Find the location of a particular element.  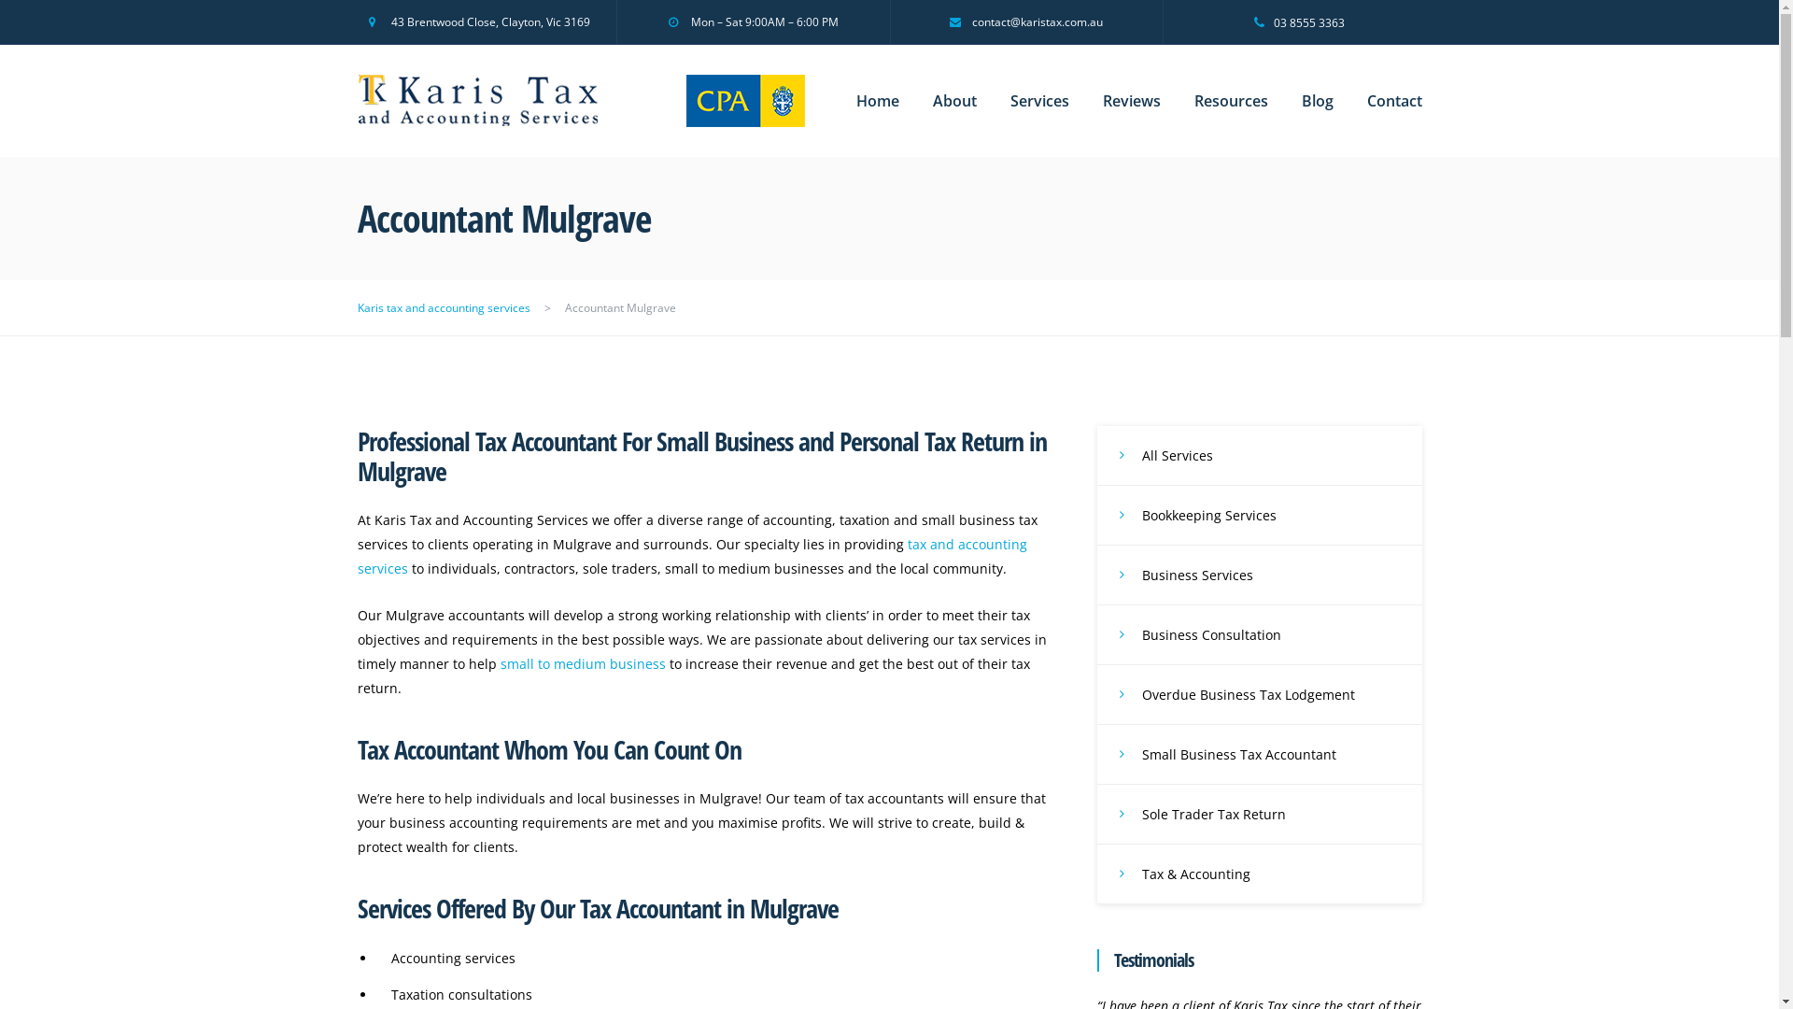

Karis tax and accounting services is located at coordinates (448, 308).